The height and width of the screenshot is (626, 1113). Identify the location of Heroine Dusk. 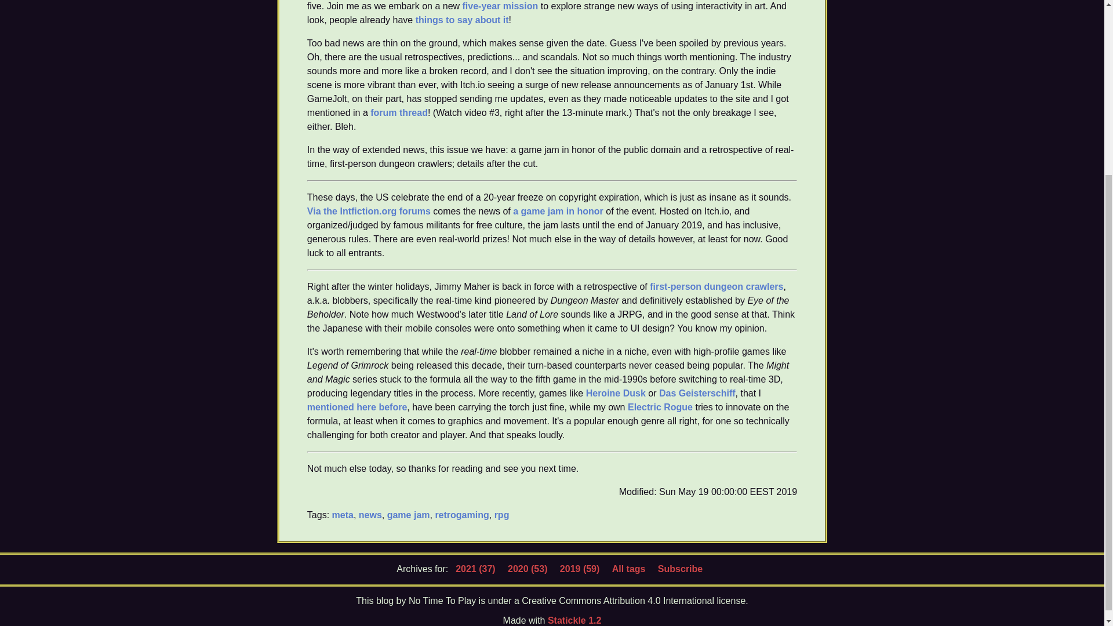
(616, 392).